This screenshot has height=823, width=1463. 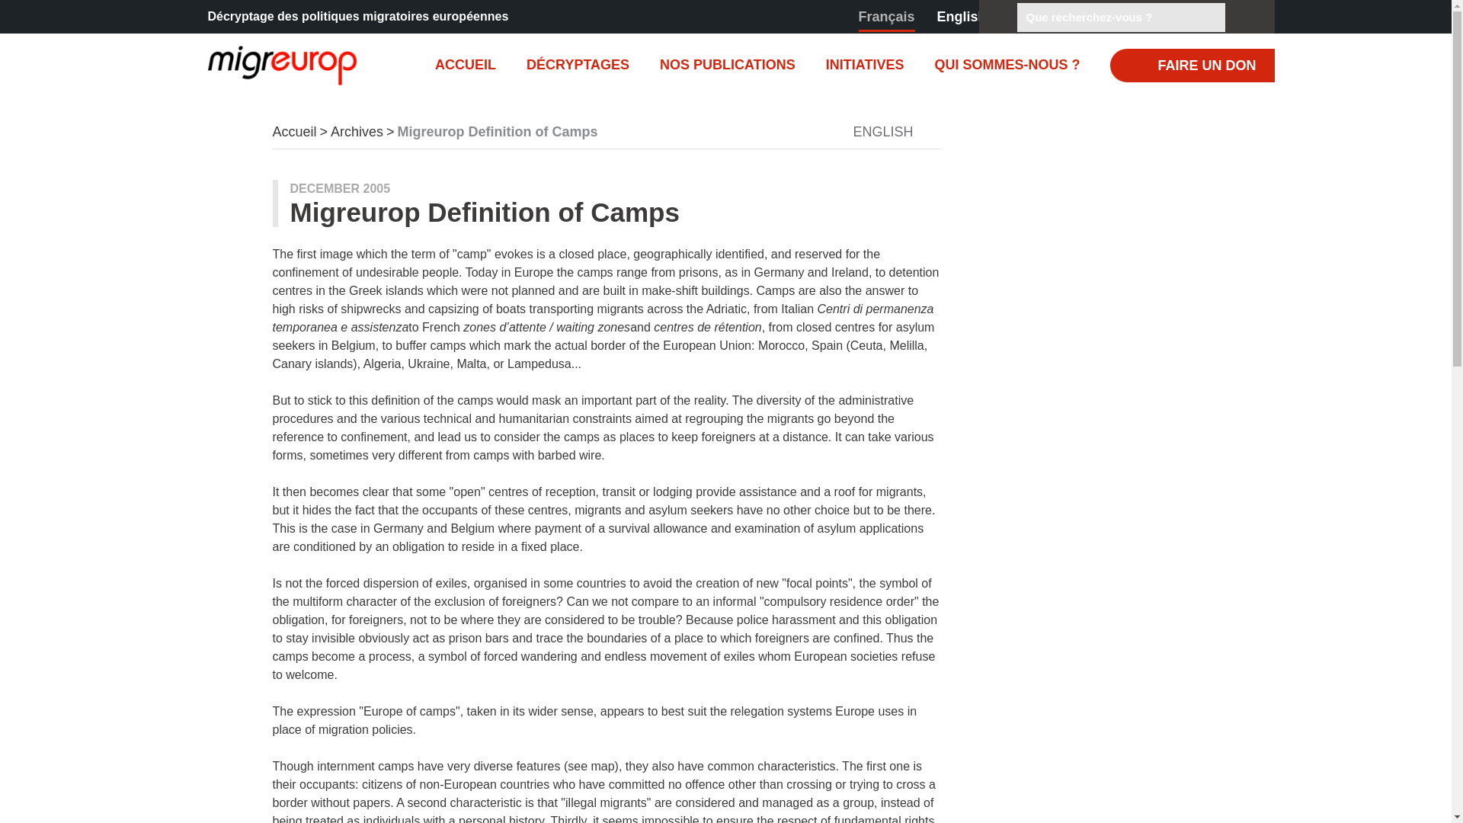 I want to click on FAIRE UN DON, so click(x=1192, y=66).